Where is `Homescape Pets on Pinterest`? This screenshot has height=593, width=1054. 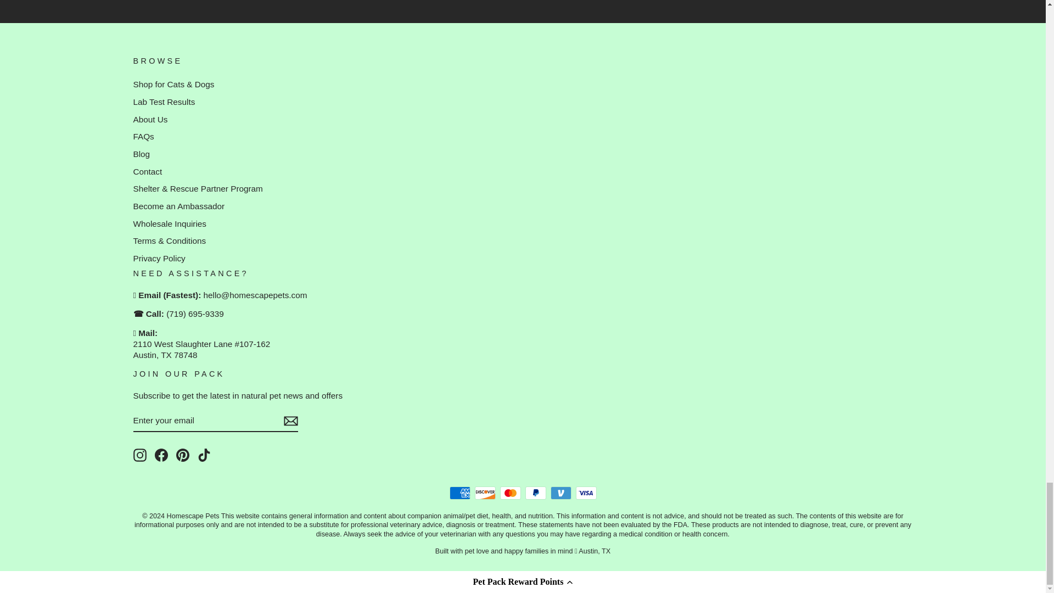 Homescape Pets on Pinterest is located at coordinates (182, 455).